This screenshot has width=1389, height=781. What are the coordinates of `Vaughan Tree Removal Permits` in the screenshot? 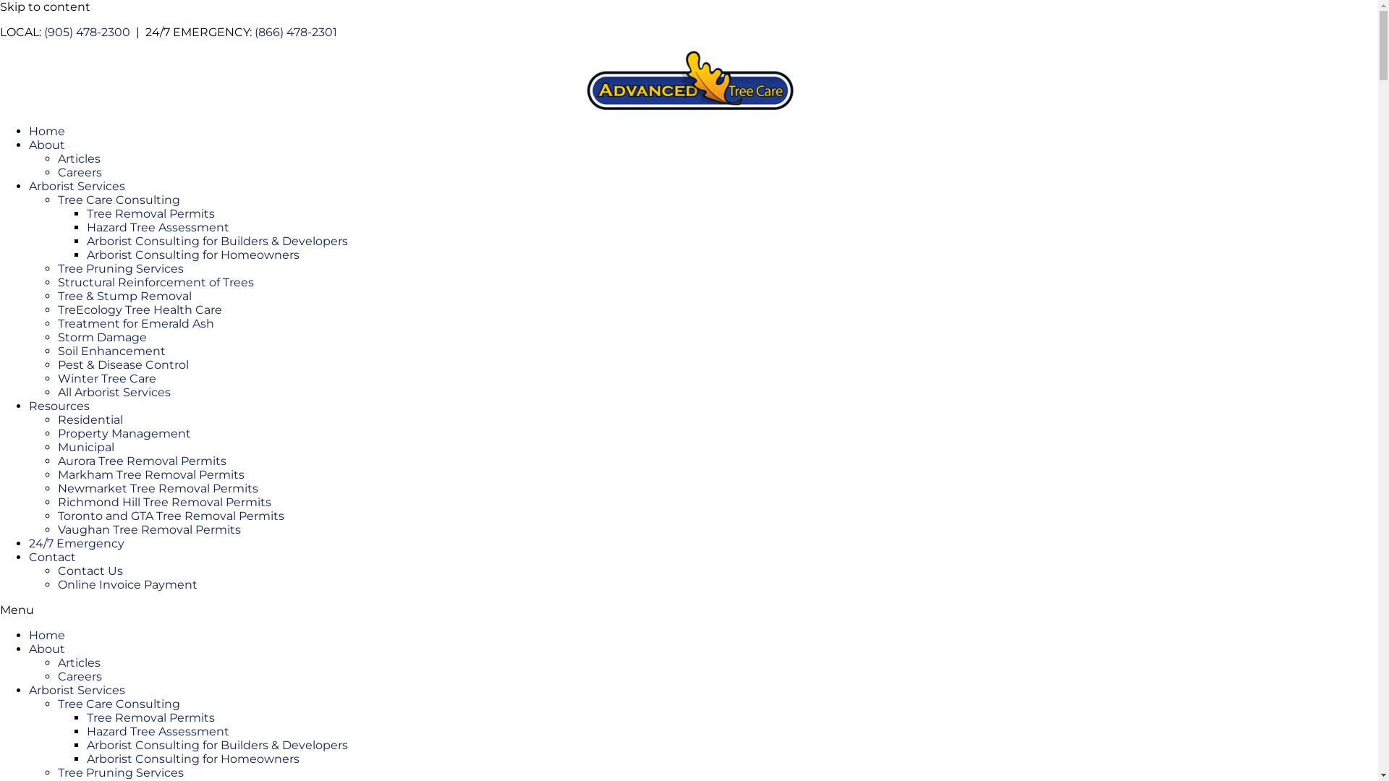 It's located at (149, 529).